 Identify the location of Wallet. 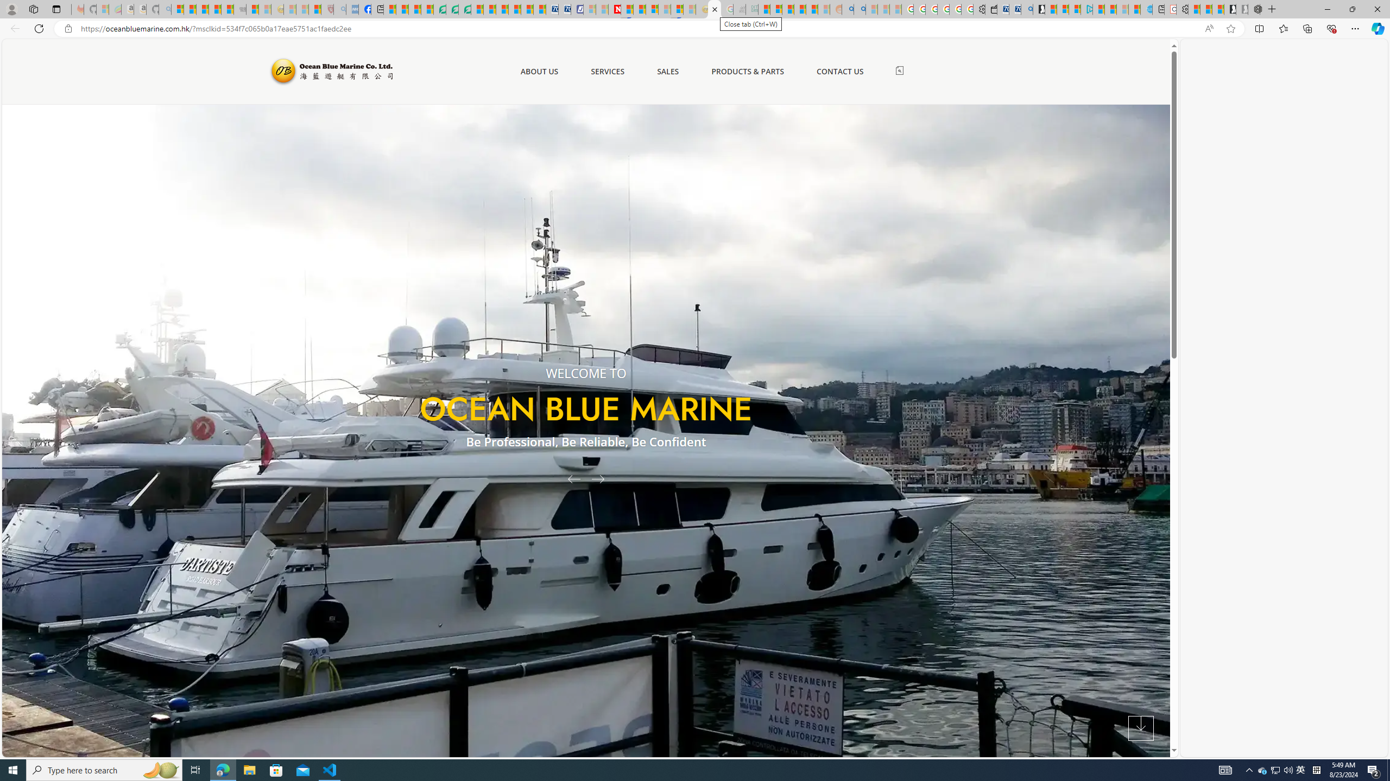
(990, 9).